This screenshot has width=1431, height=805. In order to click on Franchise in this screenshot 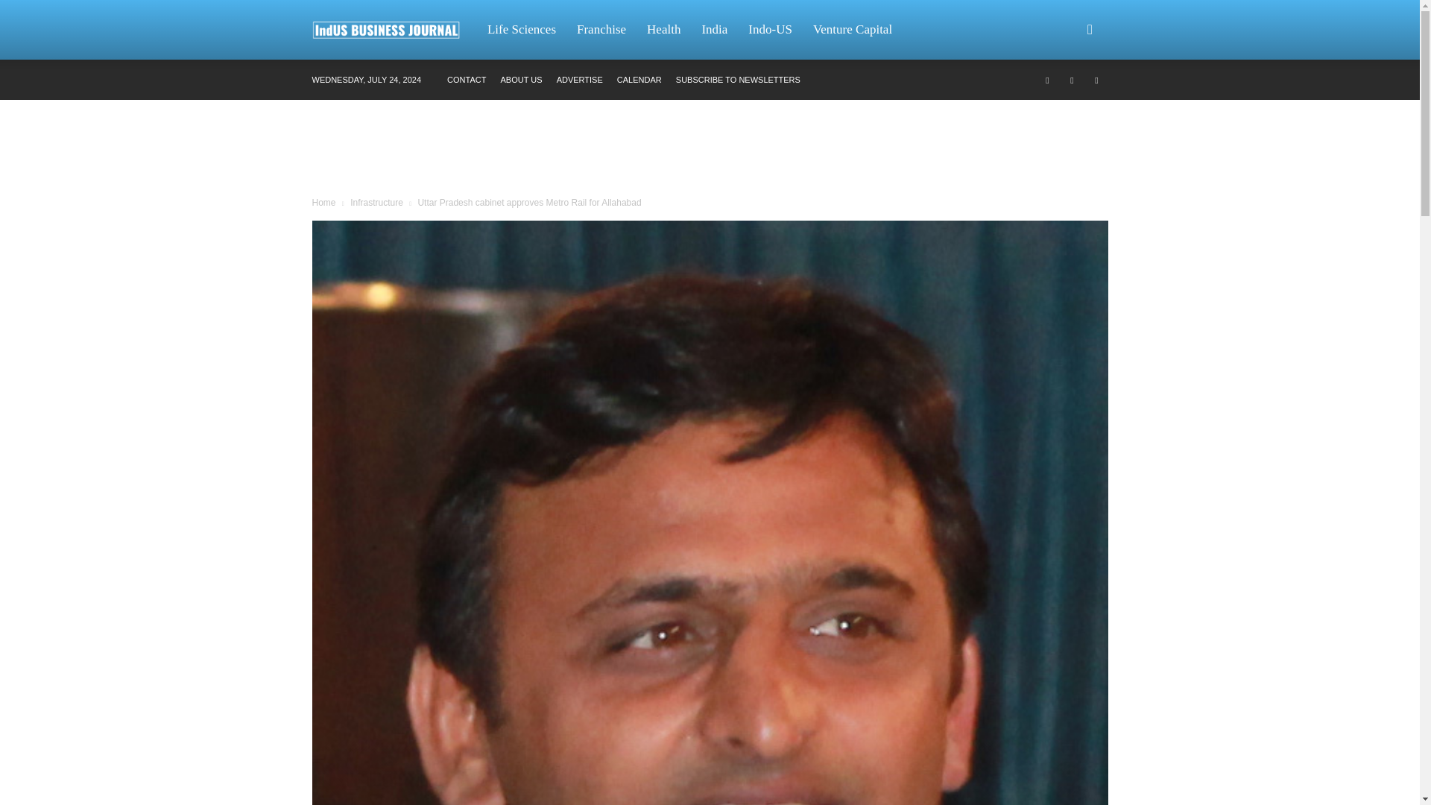, I will do `click(601, 30)`.